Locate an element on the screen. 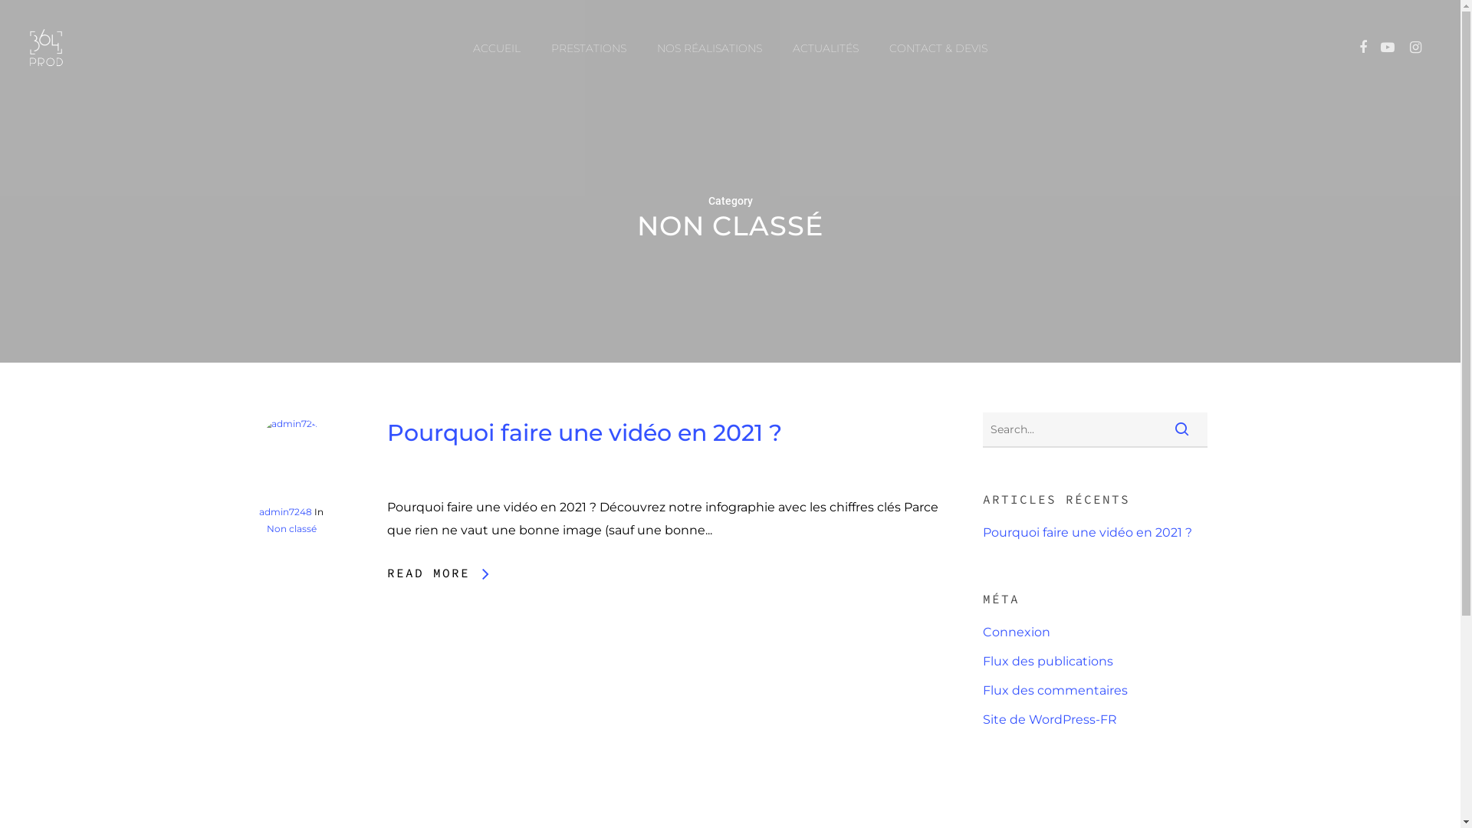  YOUTUBE is located at coordinates (1388, 48).